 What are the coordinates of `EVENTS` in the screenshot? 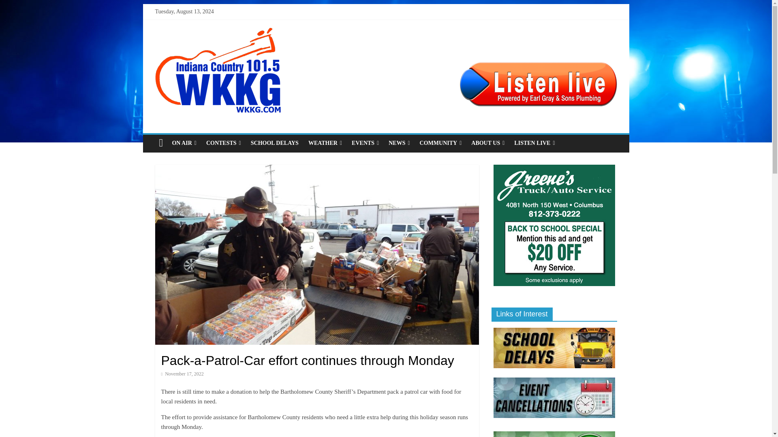 It's located at (365, 143).